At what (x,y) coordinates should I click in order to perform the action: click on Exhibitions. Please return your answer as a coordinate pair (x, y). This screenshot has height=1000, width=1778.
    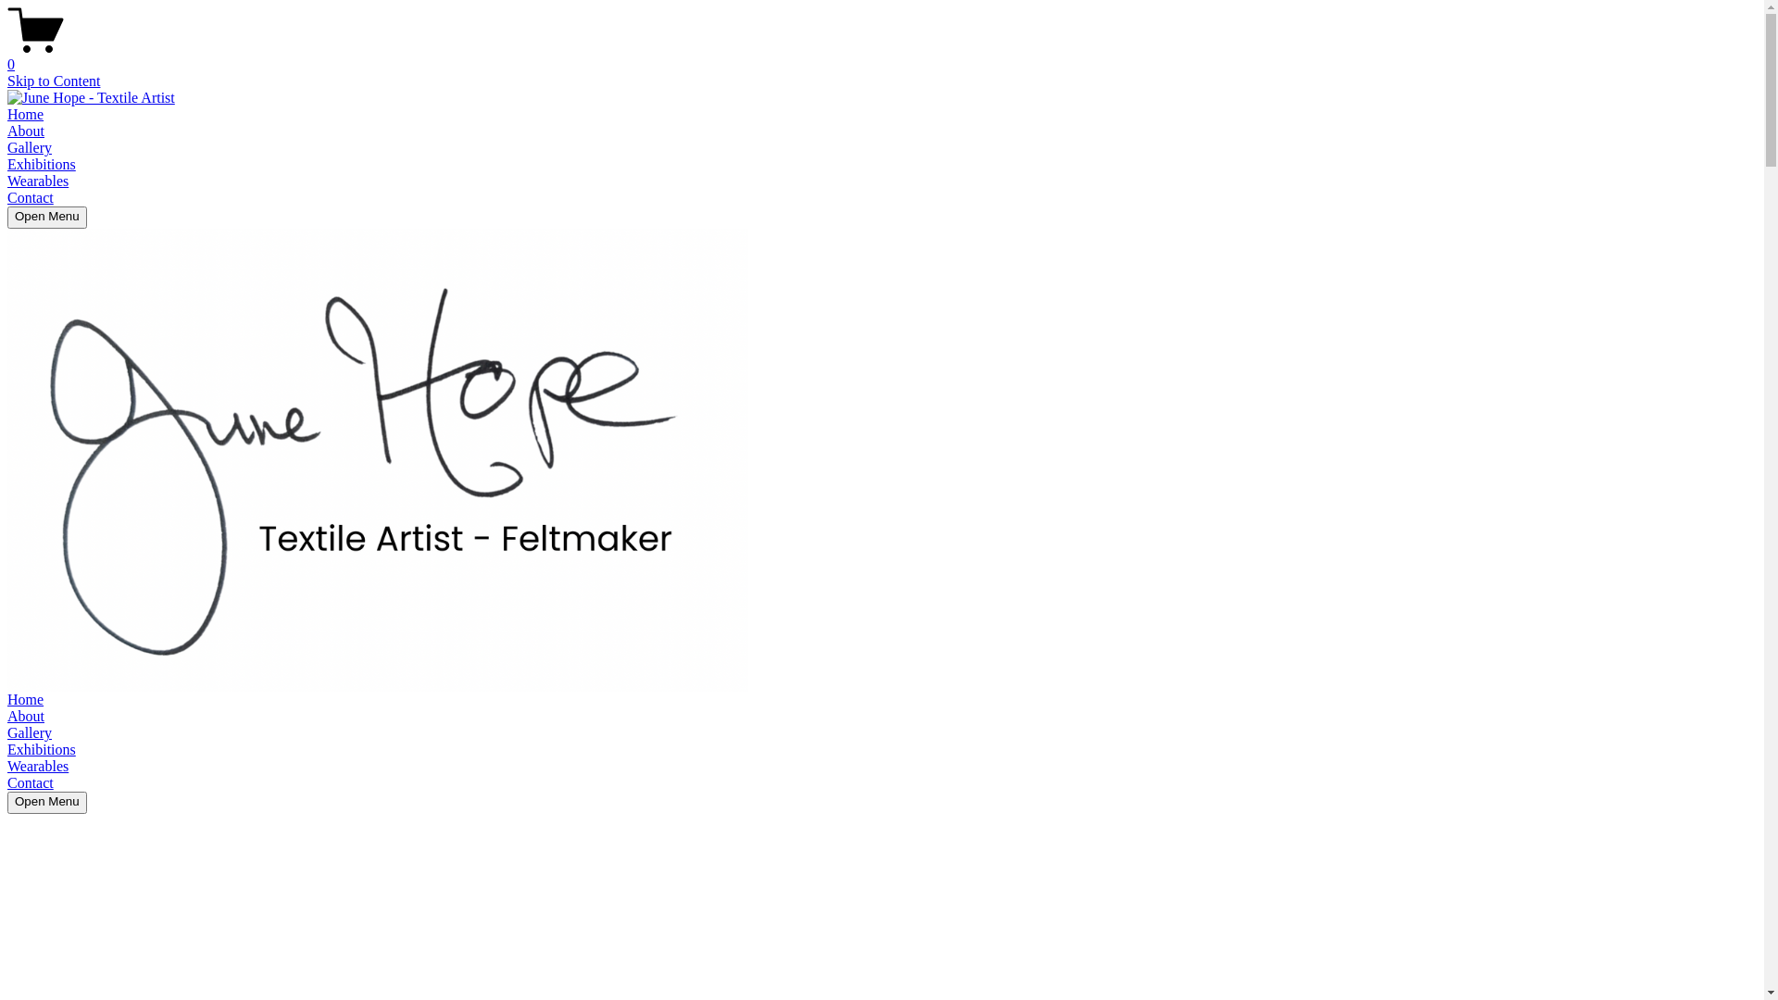
    Looking at the image, I should click on (42, 750).